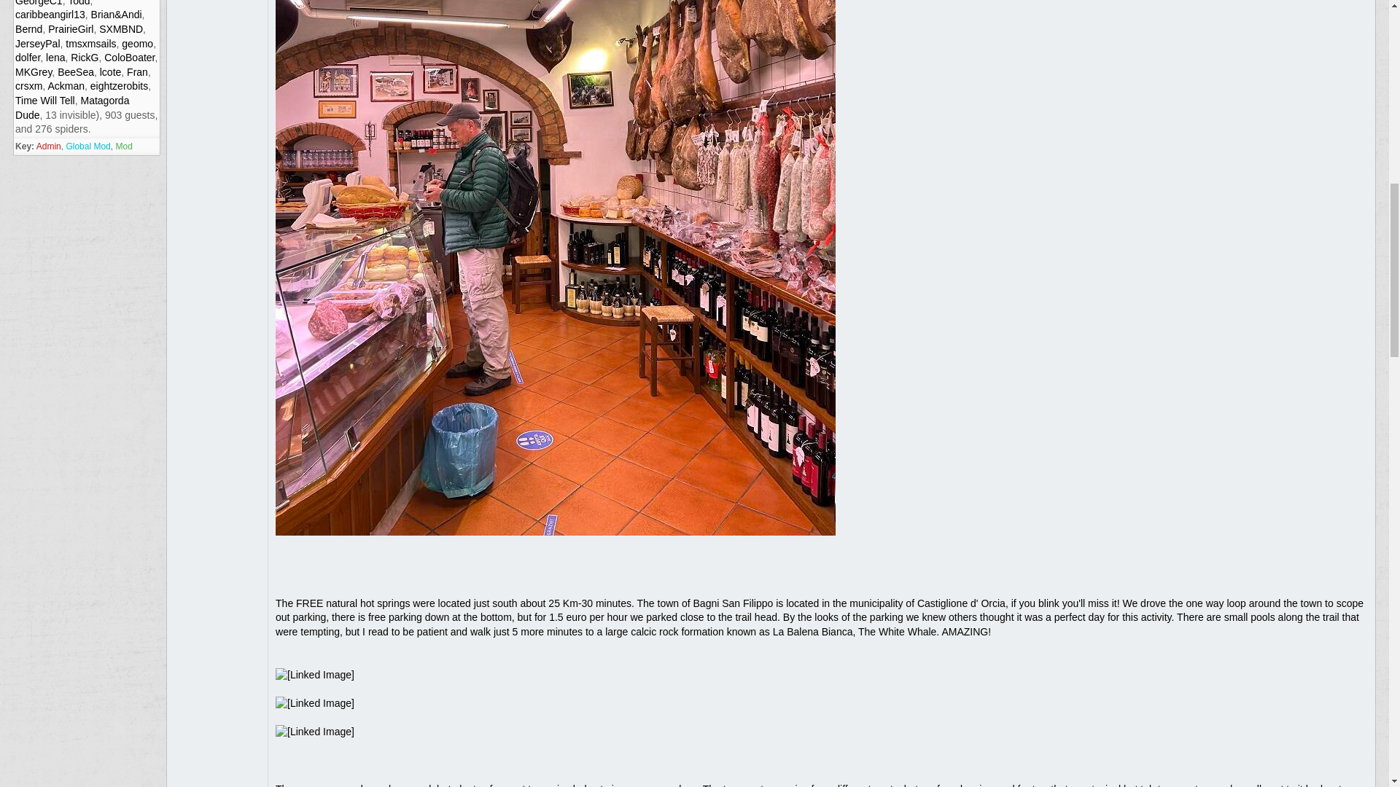  What do you see at coordinates (38, 44) in the screenshot?
I see `User was last active .` at bounding box center [38, 44].